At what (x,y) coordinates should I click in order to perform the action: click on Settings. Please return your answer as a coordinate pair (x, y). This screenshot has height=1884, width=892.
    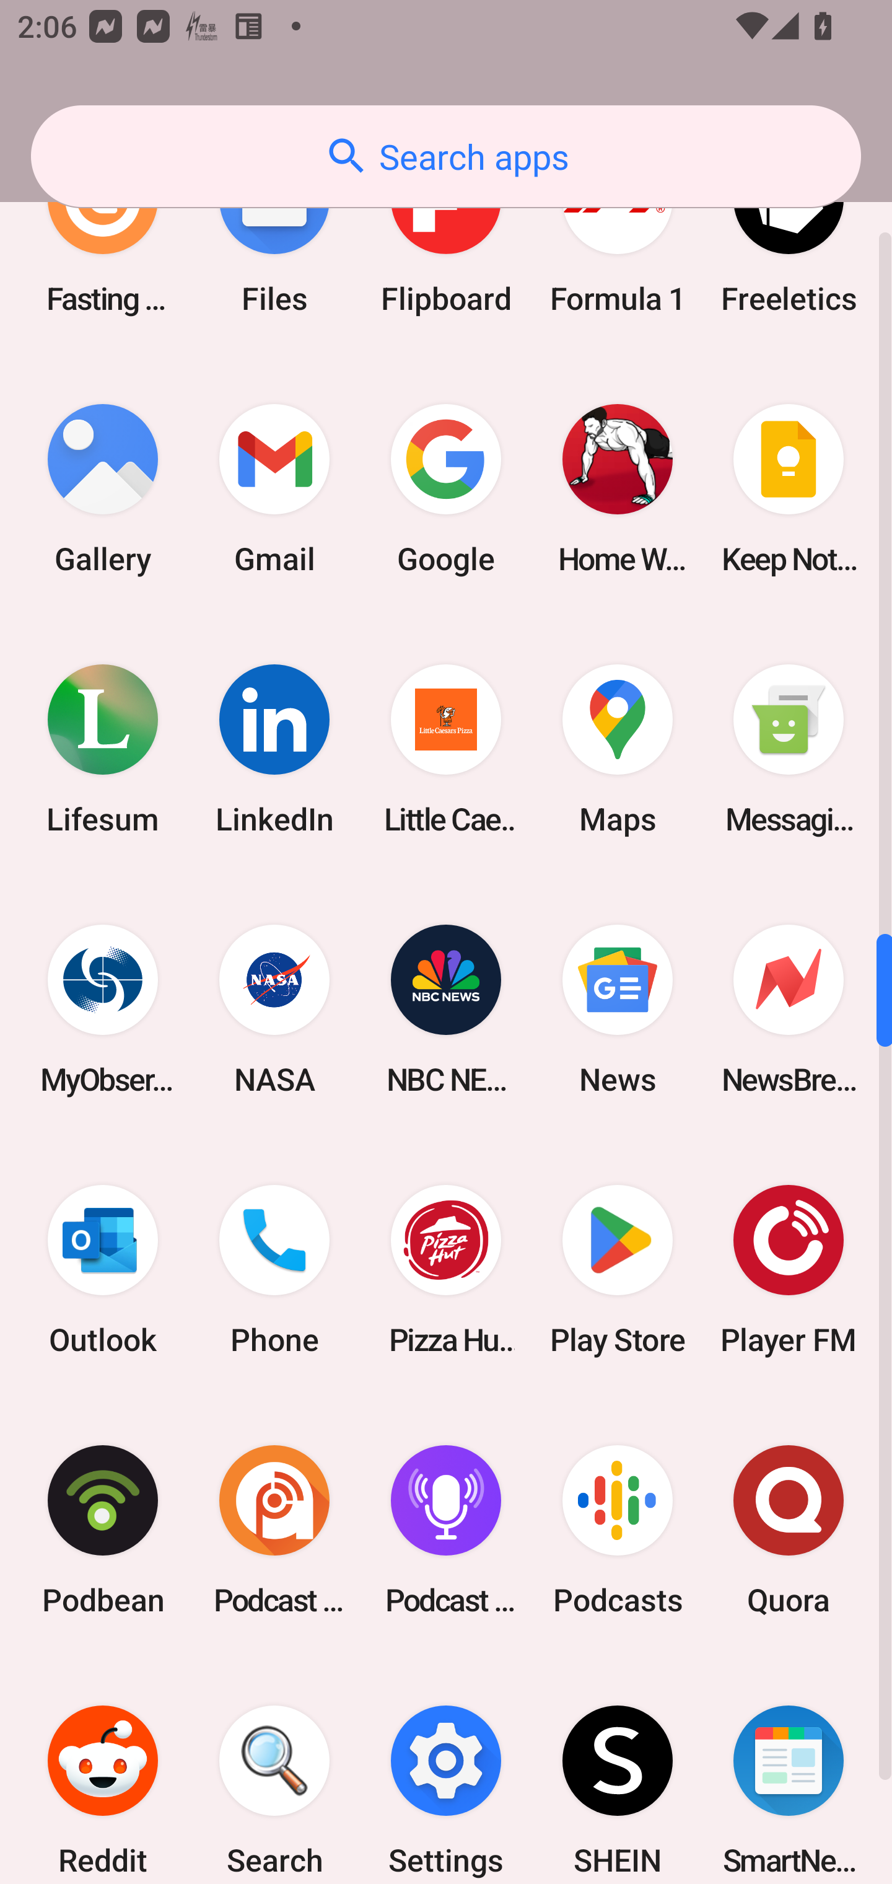
    Looking at the image, I should click on (446, 1772).